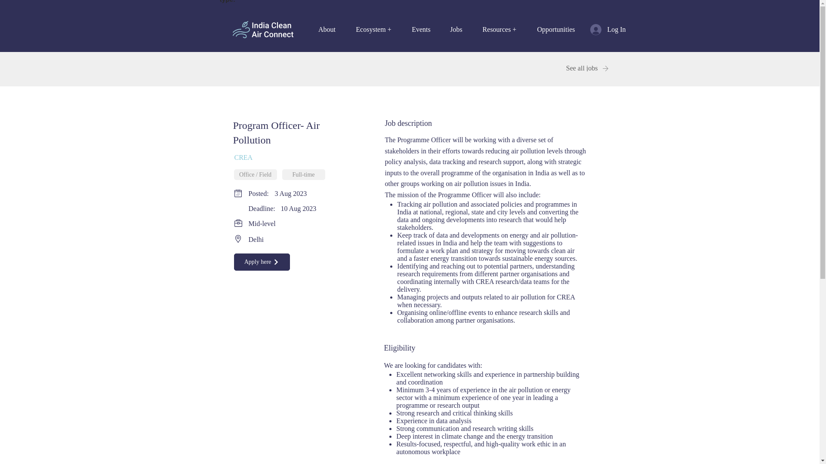  Describe the element at coordinates (262, 262) in the screenshot. I see `Apply here` at that location.